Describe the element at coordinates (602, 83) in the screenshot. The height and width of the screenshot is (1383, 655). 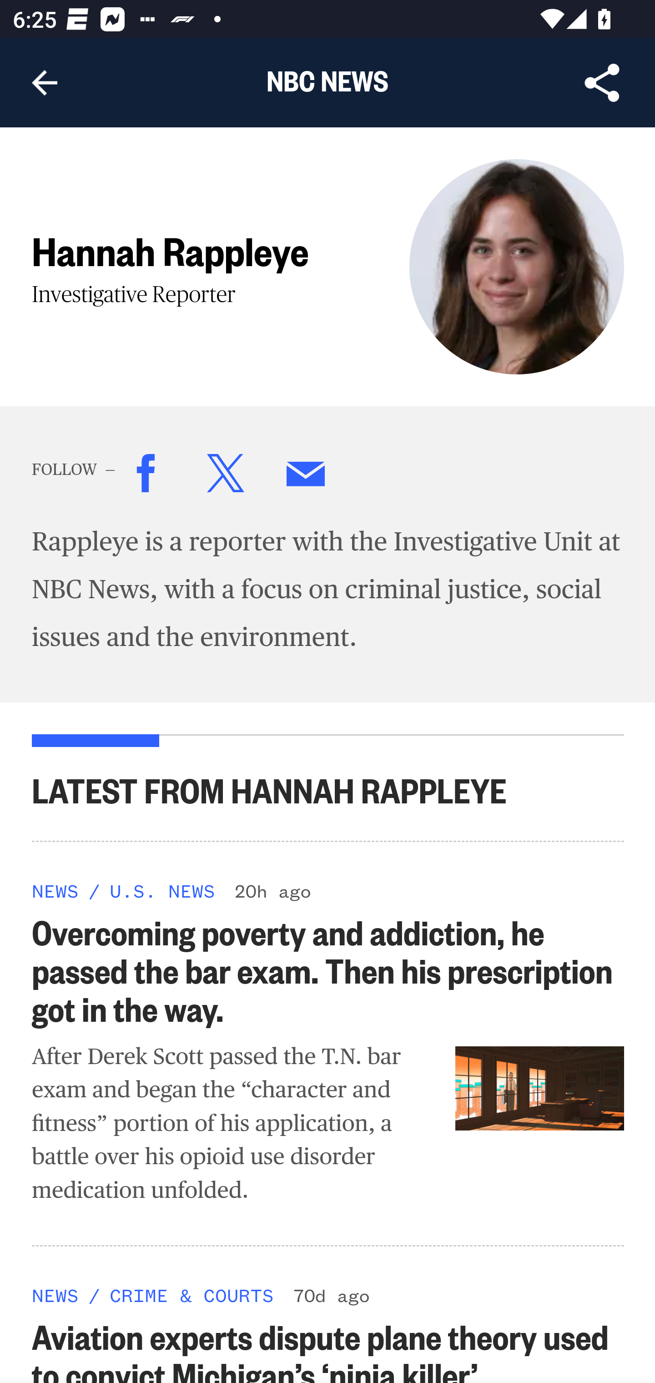
I see `Share Article, button` at that location.